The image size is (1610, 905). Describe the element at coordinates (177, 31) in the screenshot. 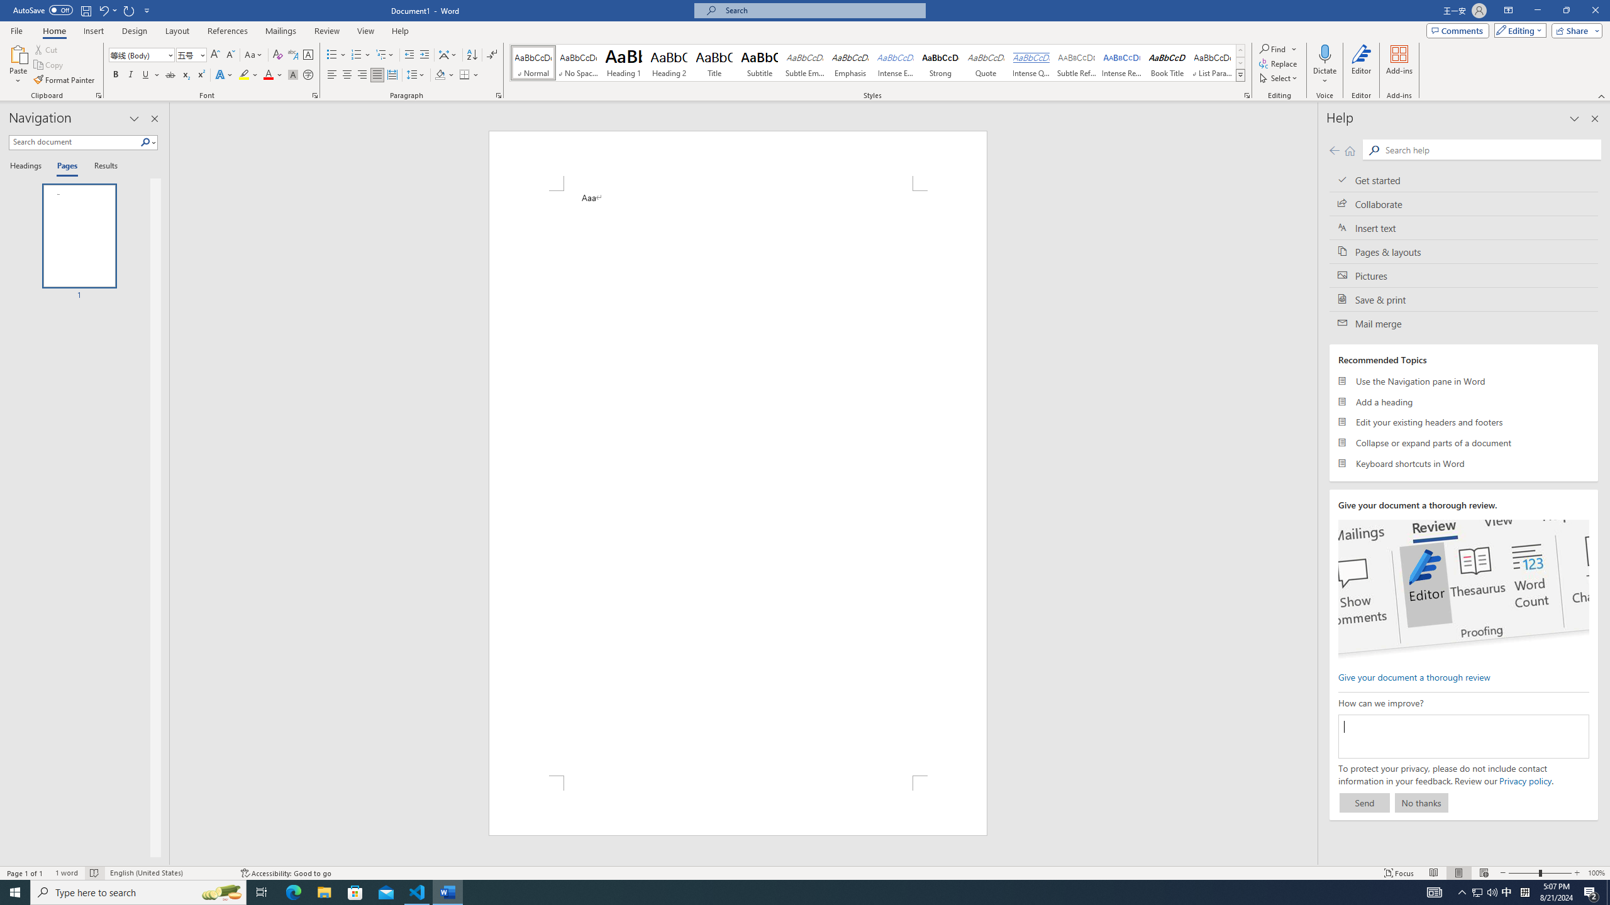

I see `Layout` at that location.